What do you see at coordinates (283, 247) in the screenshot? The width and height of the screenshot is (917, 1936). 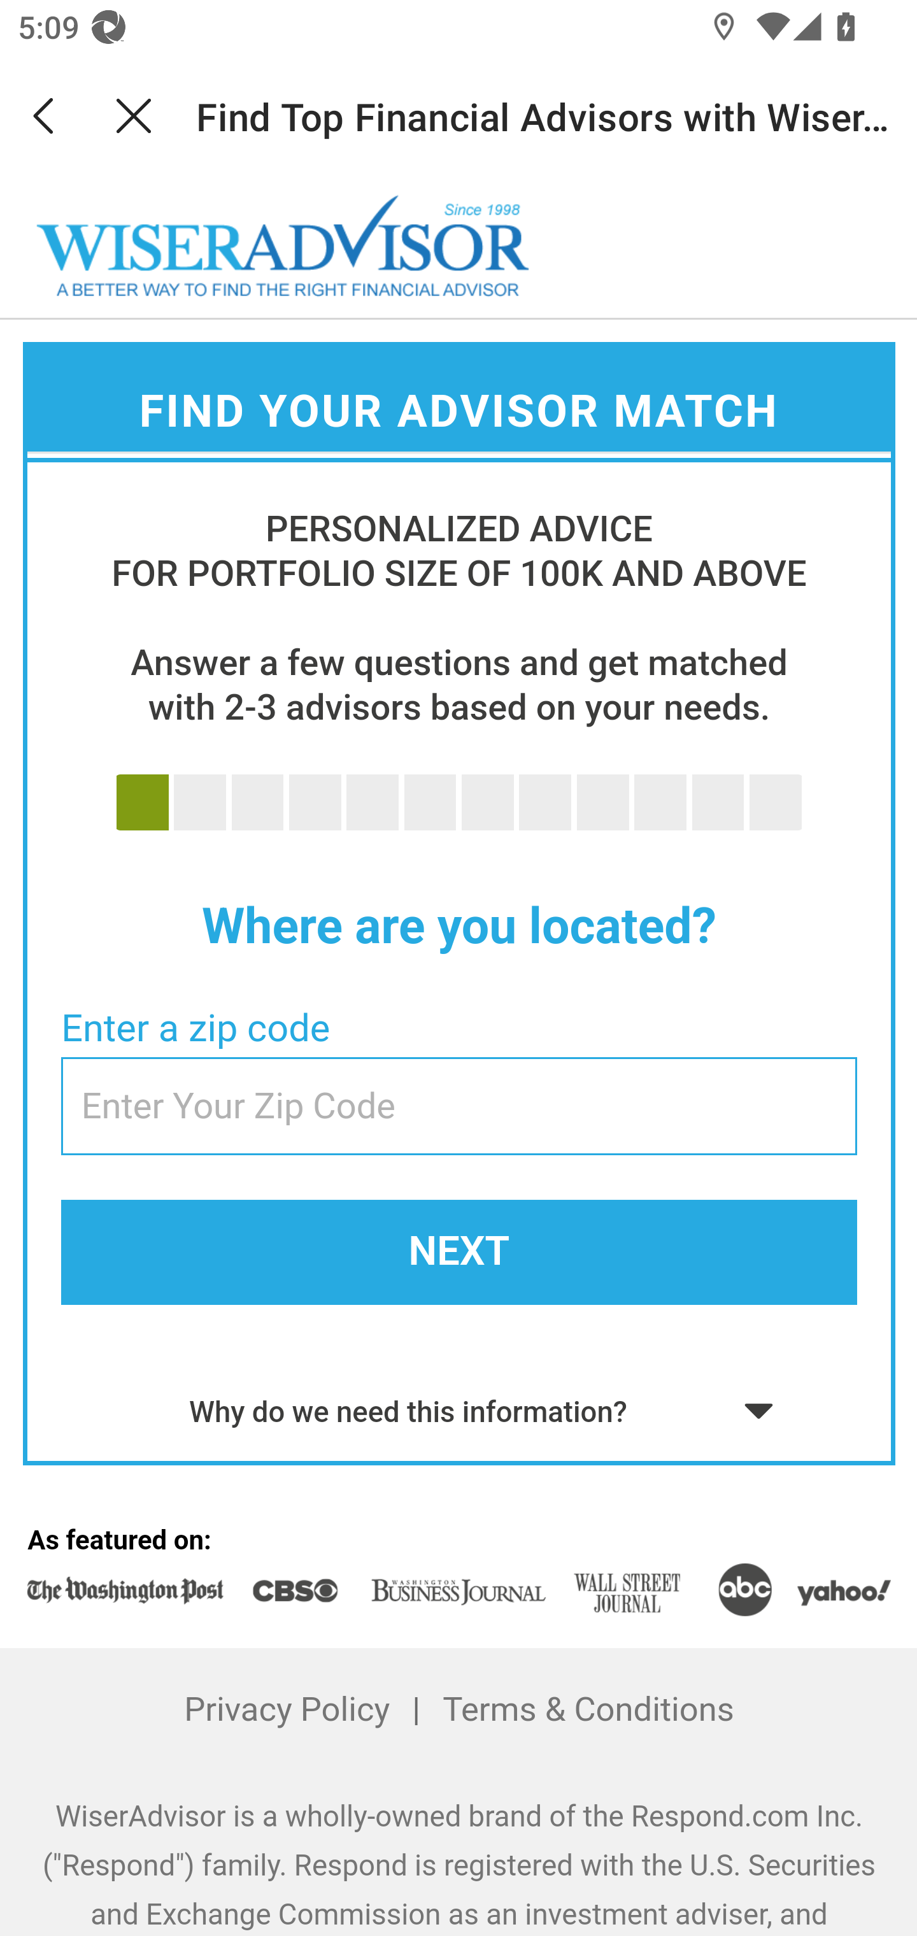 I see `WiserAdvisor` at bounding box center [283, 247].